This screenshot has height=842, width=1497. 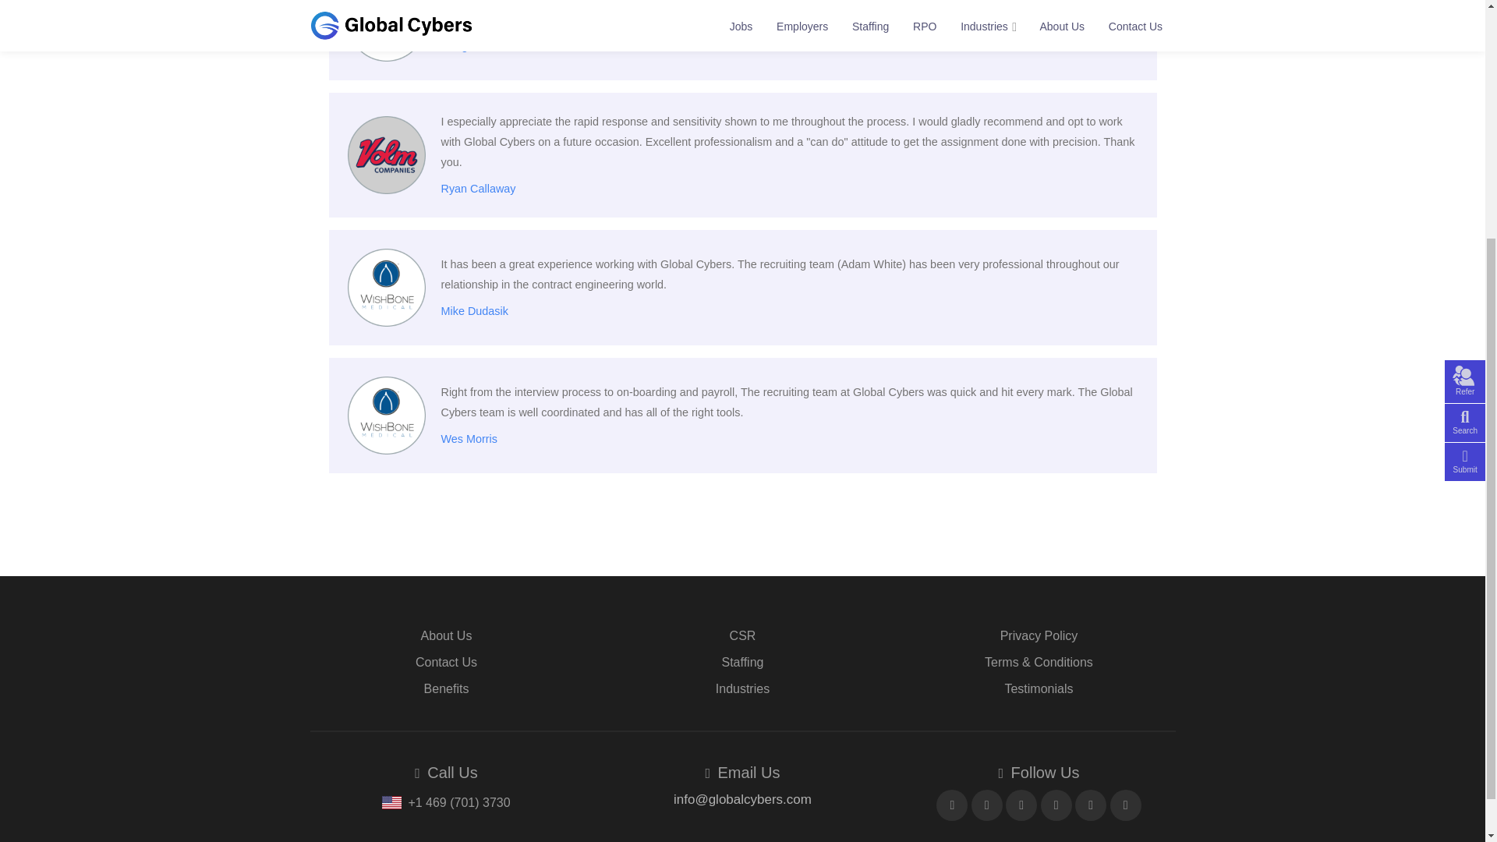 What do you see at coordinates (742, 688) in the screenshot?
I see `Industries` at bounding box center [742, 688].